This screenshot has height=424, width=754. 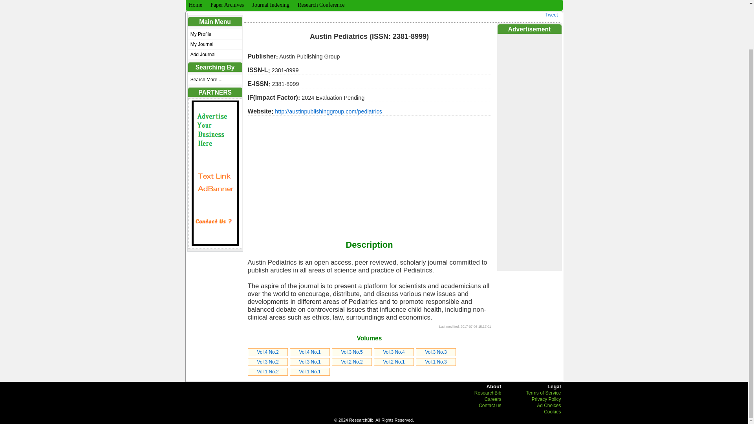 What do you see at coordinates (309, 362) in the screenshot?
I see `Vol.3 No.1` at bounding box center [309, 362].